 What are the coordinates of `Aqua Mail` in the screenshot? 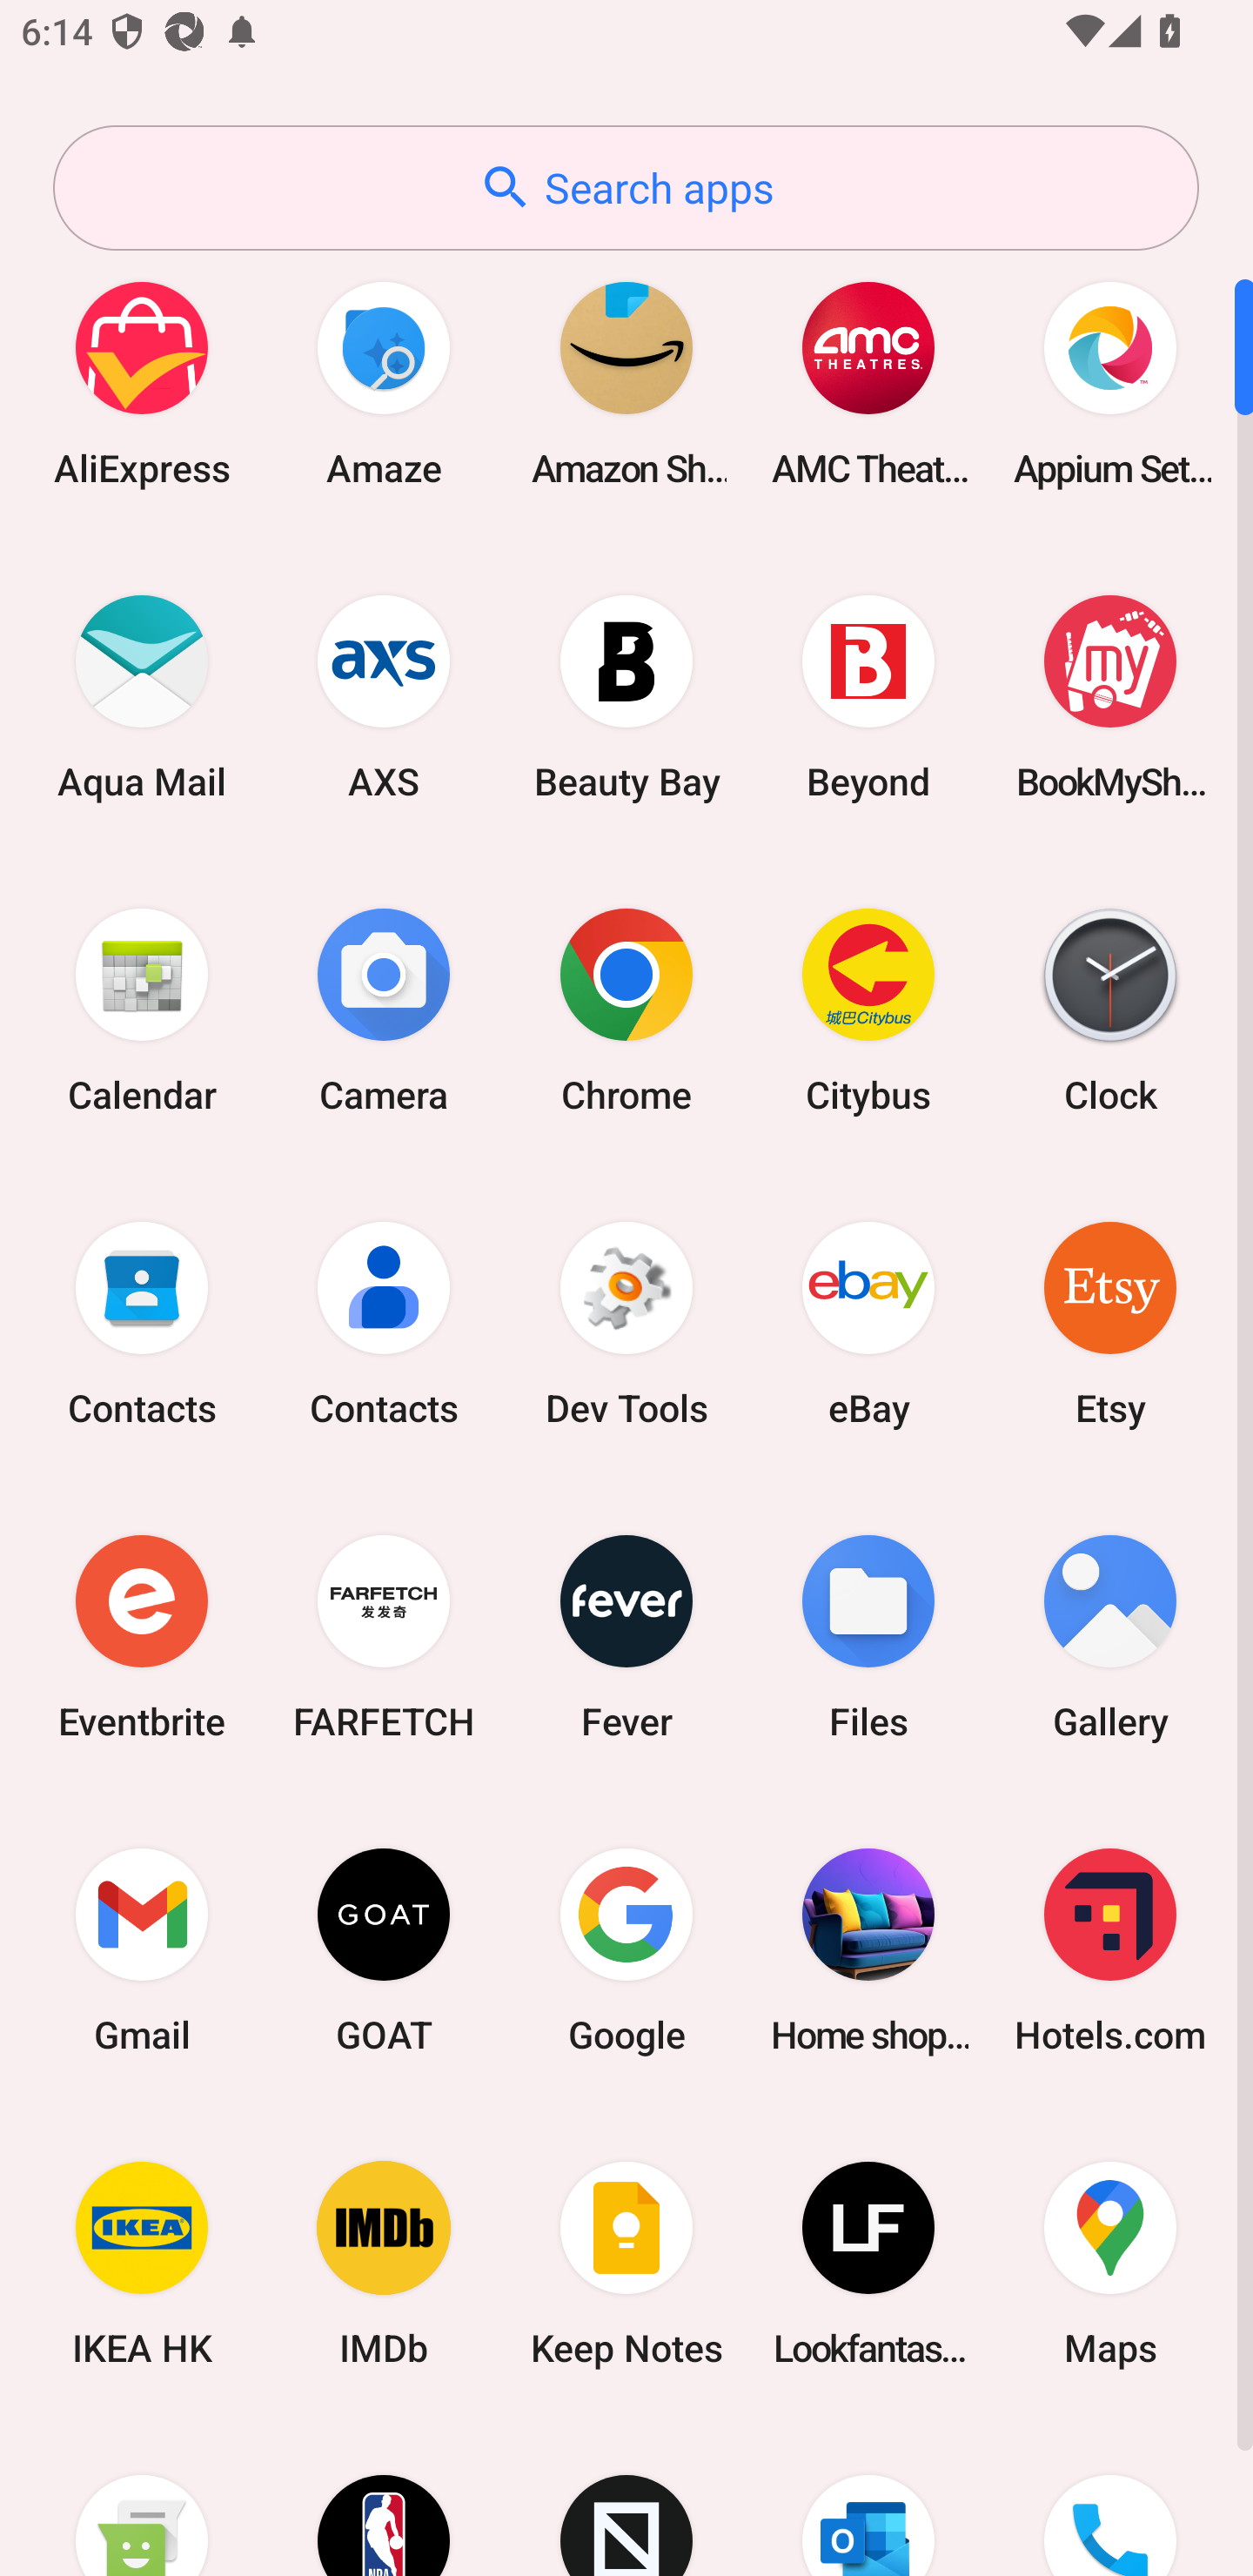 It's located at (142, 696).